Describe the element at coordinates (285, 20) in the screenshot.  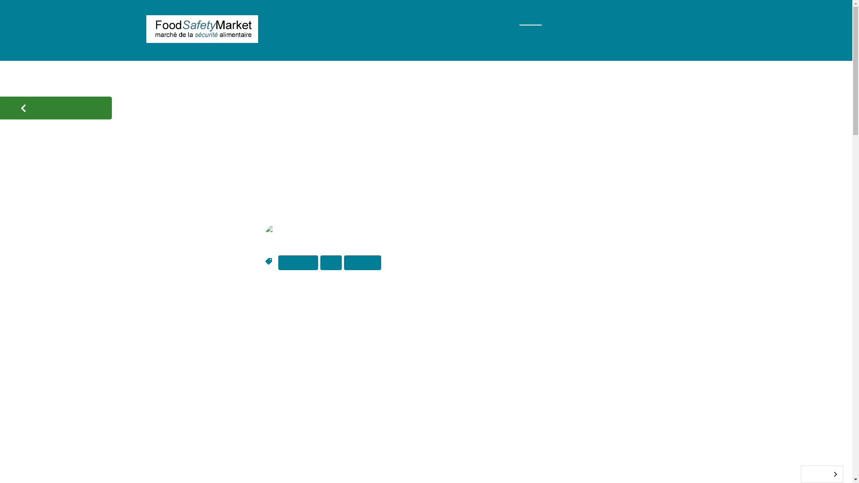
I see `HOME` at that location.